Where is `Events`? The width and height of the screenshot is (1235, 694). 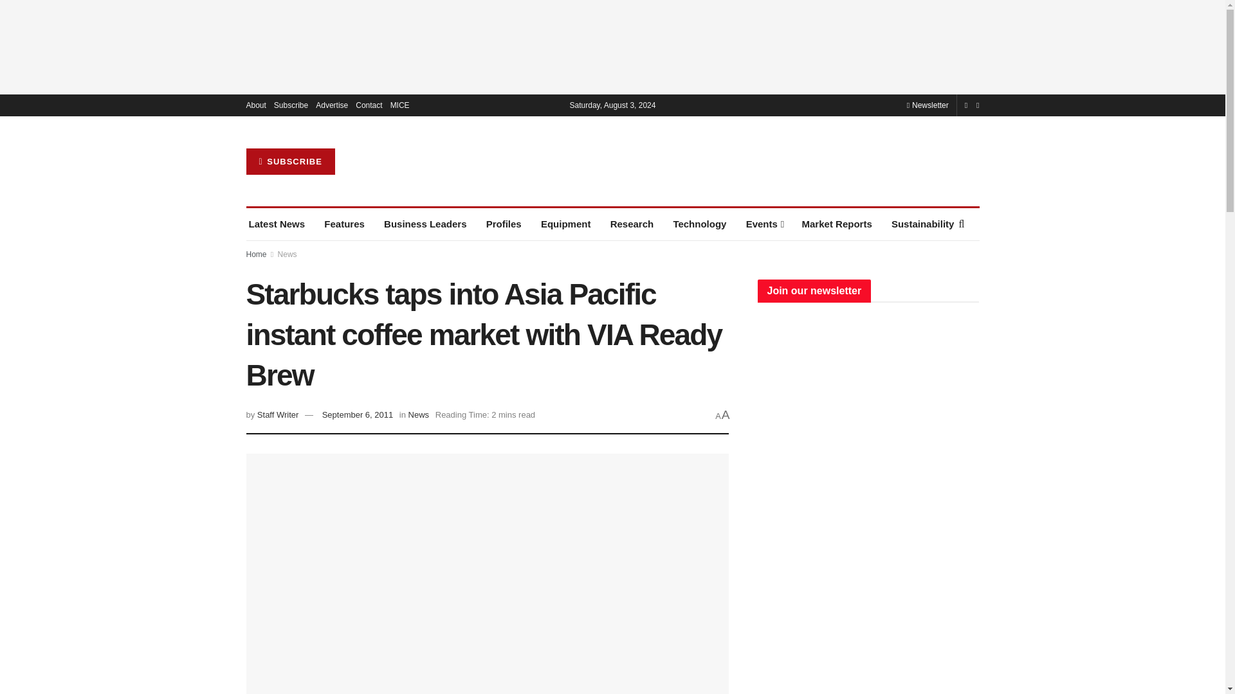
Events is located at coordinates (764, 224).